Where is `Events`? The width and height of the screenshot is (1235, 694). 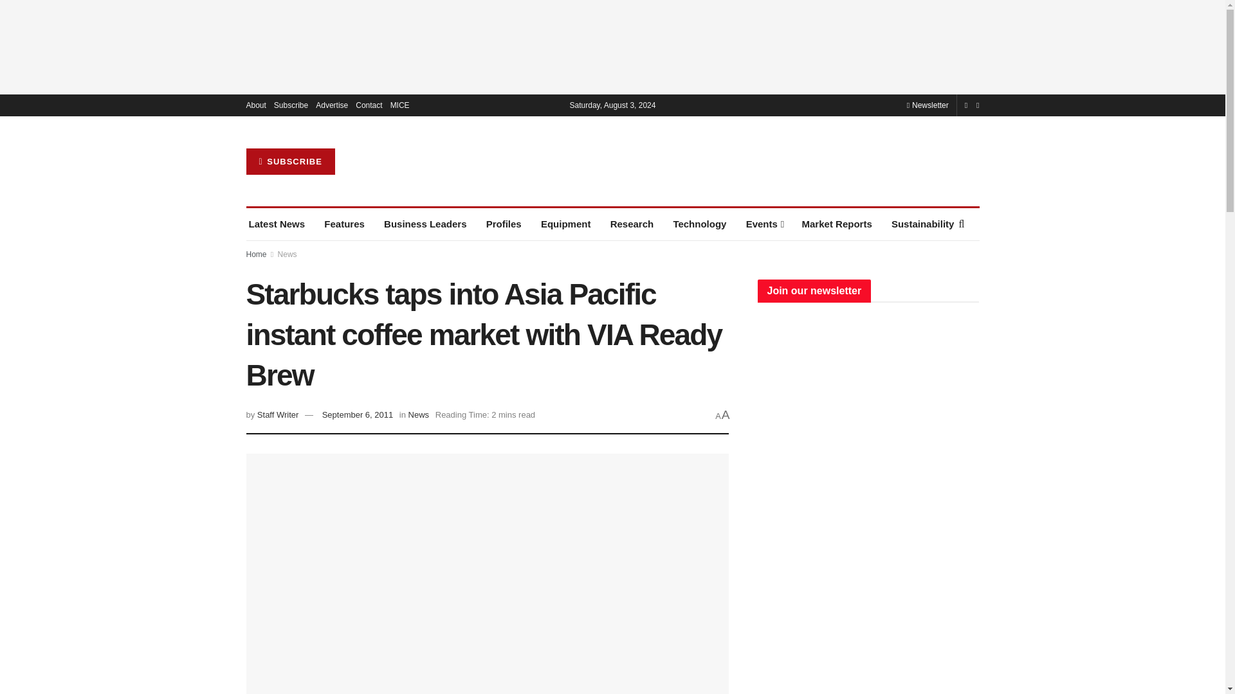
Events is located at coordinates (764, 224).